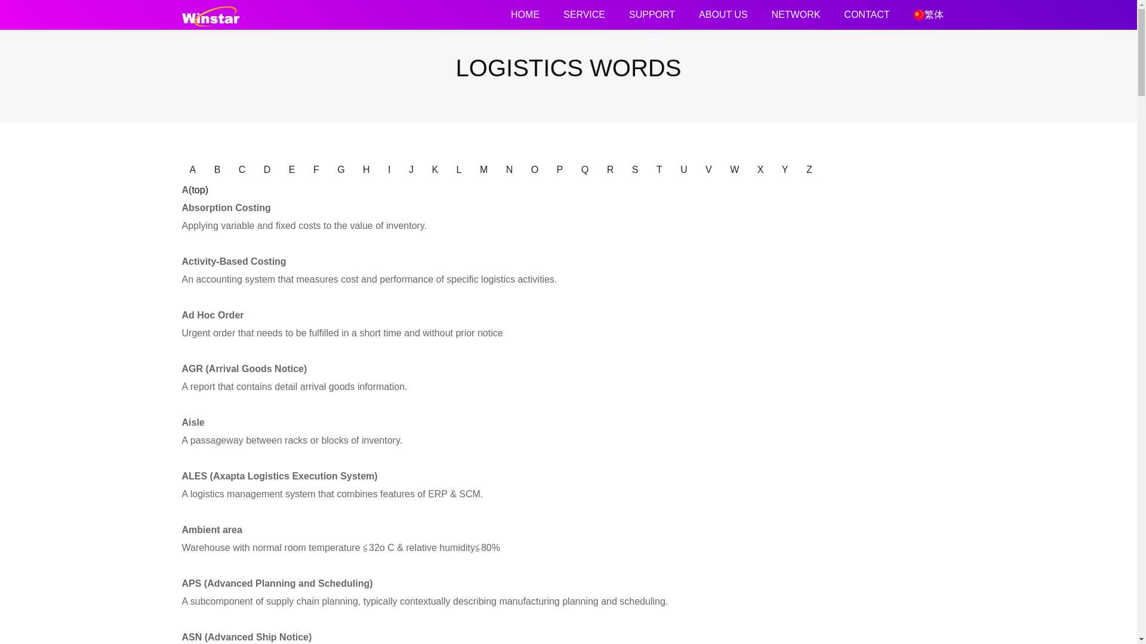 Image resolution: width=1146 pixels, height=644 pixels. What do you see at coordinates (584, 15) in the screenshot?
I see `SERVICE` at bounding box center [584, 15].